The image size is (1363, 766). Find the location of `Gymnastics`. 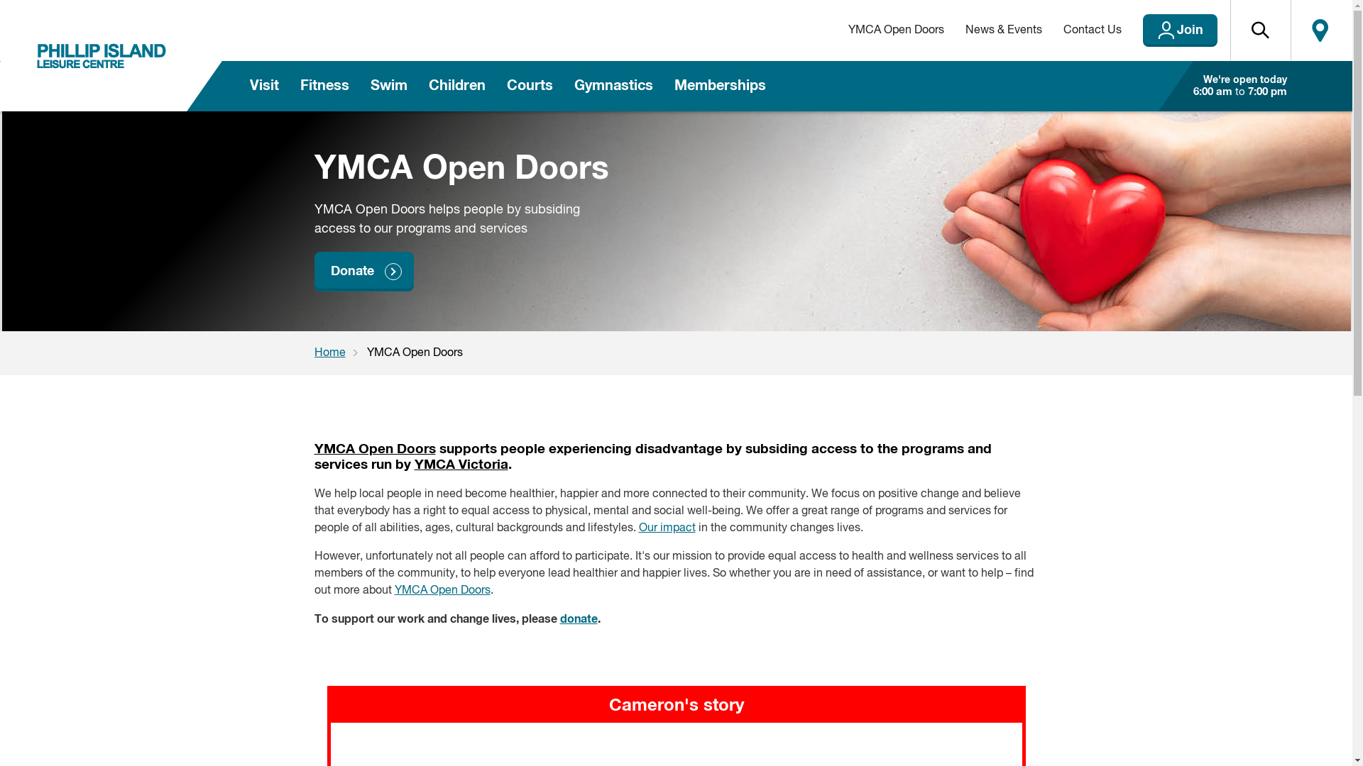

Gymnastics is located at coordinates (613, 87).